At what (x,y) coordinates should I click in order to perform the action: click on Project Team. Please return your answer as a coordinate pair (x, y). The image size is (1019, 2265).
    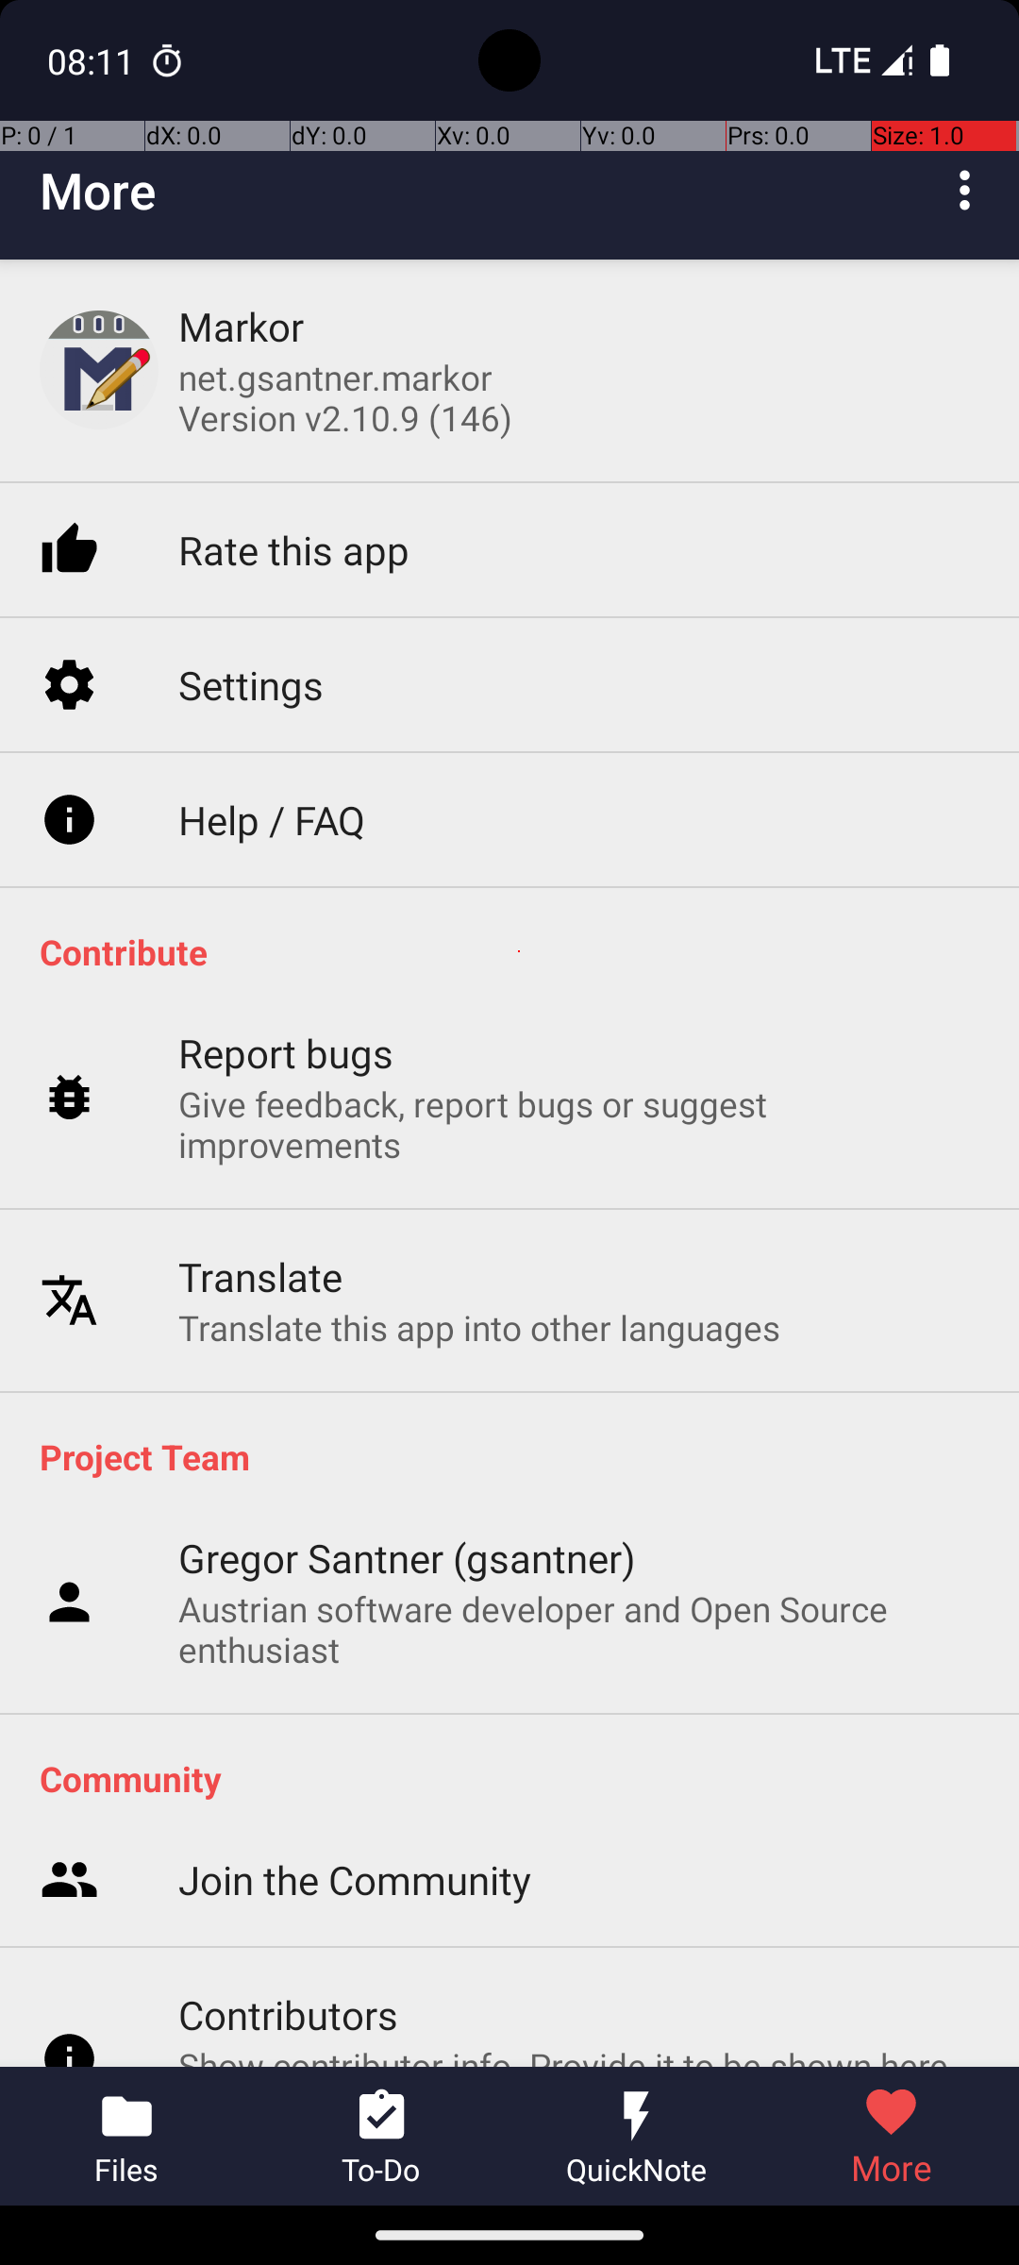
    Looking at the image, I should click on (519, 1456).